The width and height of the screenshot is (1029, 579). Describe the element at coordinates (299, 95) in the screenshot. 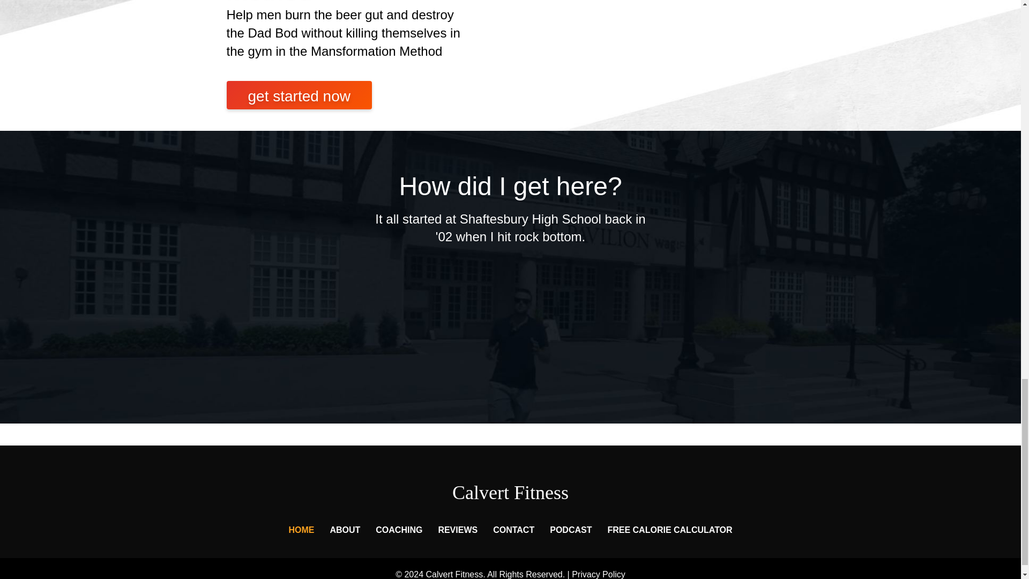

I see `get started now` at that location.